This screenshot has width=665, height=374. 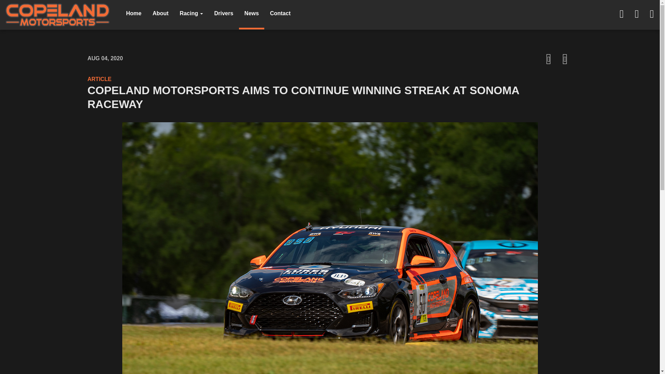 What do you see at coordinates (637, 15) in the screenshot?
I see `Twitter` at bounding box center [637, 15].